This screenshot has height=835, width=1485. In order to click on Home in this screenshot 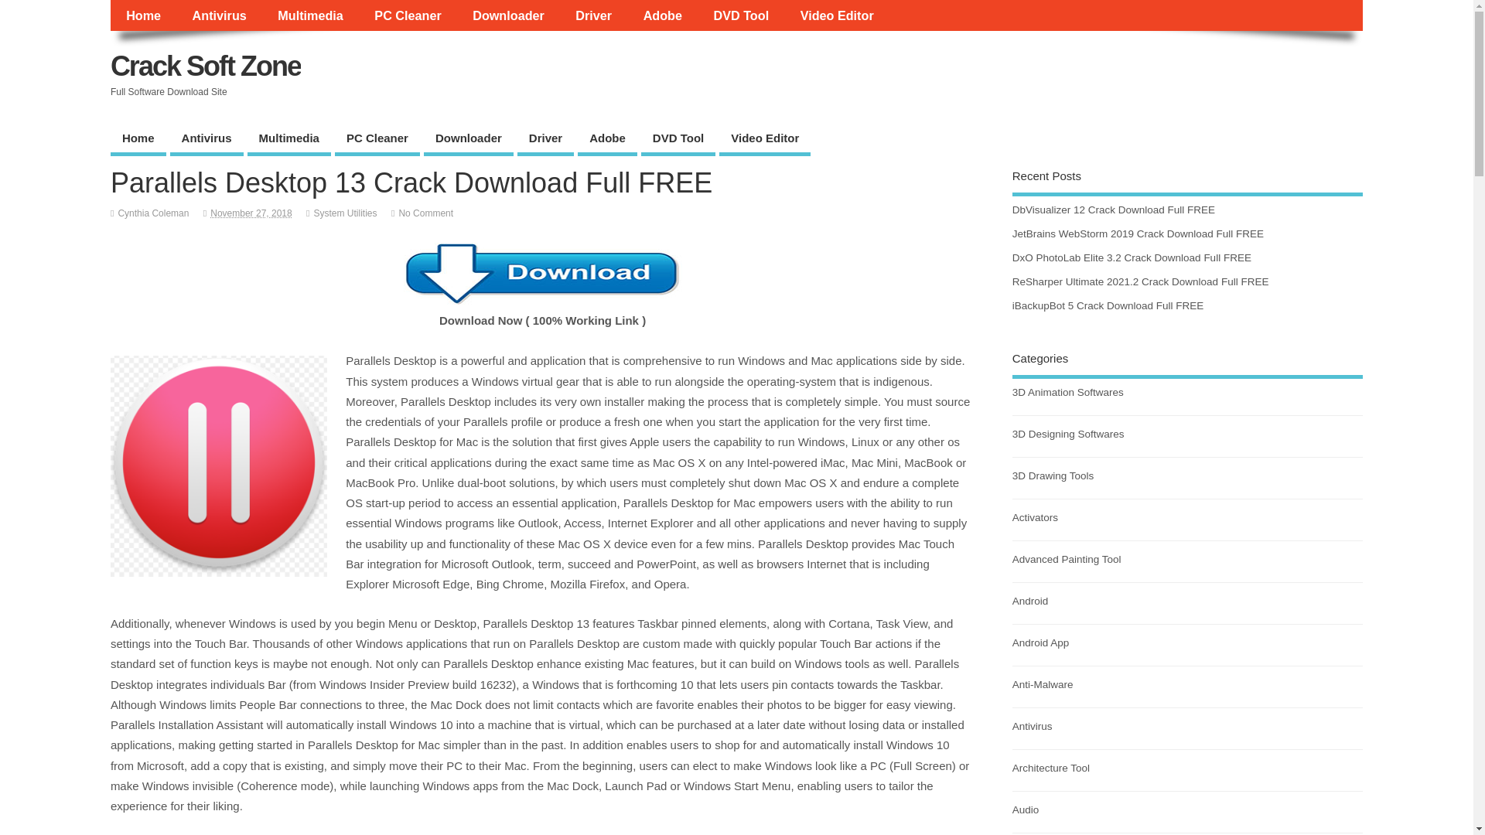, I will do `click(138, 139)`.